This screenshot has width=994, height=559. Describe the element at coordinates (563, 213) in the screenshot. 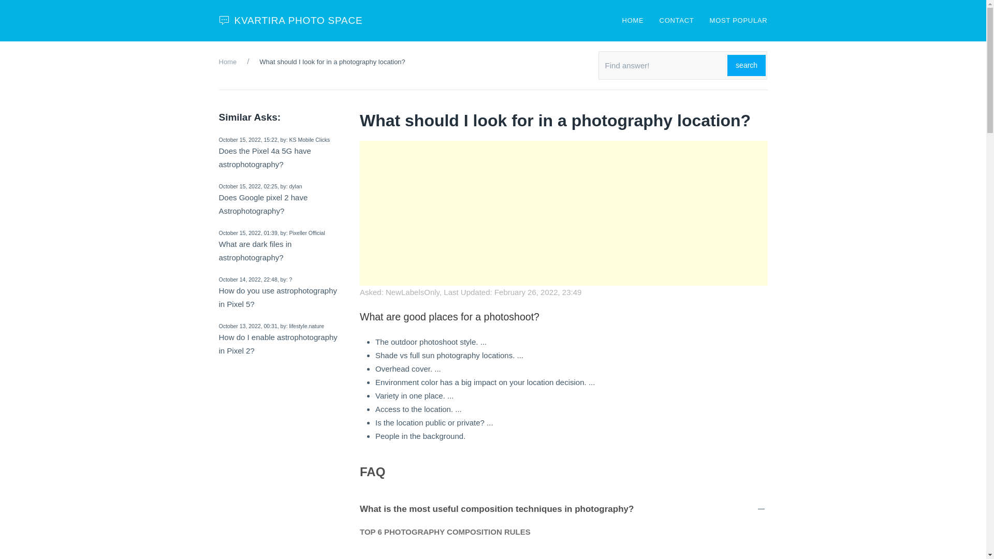

I see `Advertisement` at that location.